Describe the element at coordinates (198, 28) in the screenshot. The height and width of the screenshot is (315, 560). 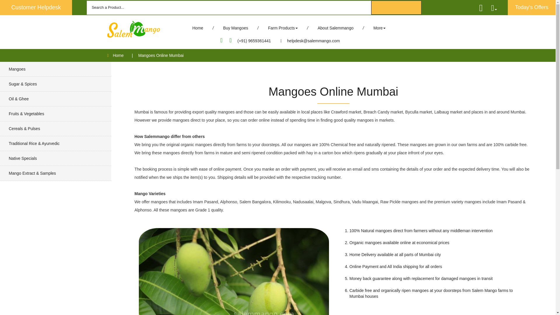
I see `Home` at that location.